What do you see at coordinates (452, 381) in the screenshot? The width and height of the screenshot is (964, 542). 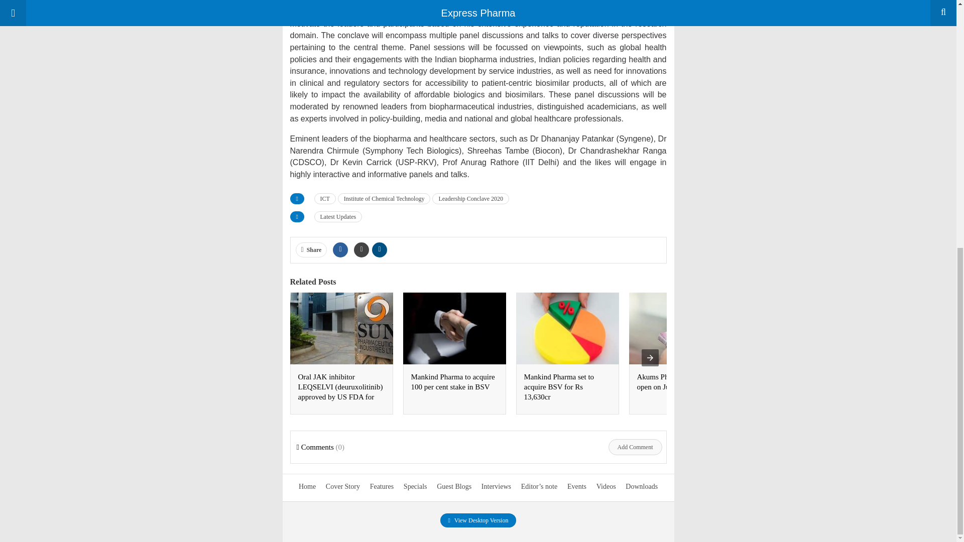 I see `Mankind Pharma to acquire 100 per cent stake in BSV` at bounding box center [452, 381].